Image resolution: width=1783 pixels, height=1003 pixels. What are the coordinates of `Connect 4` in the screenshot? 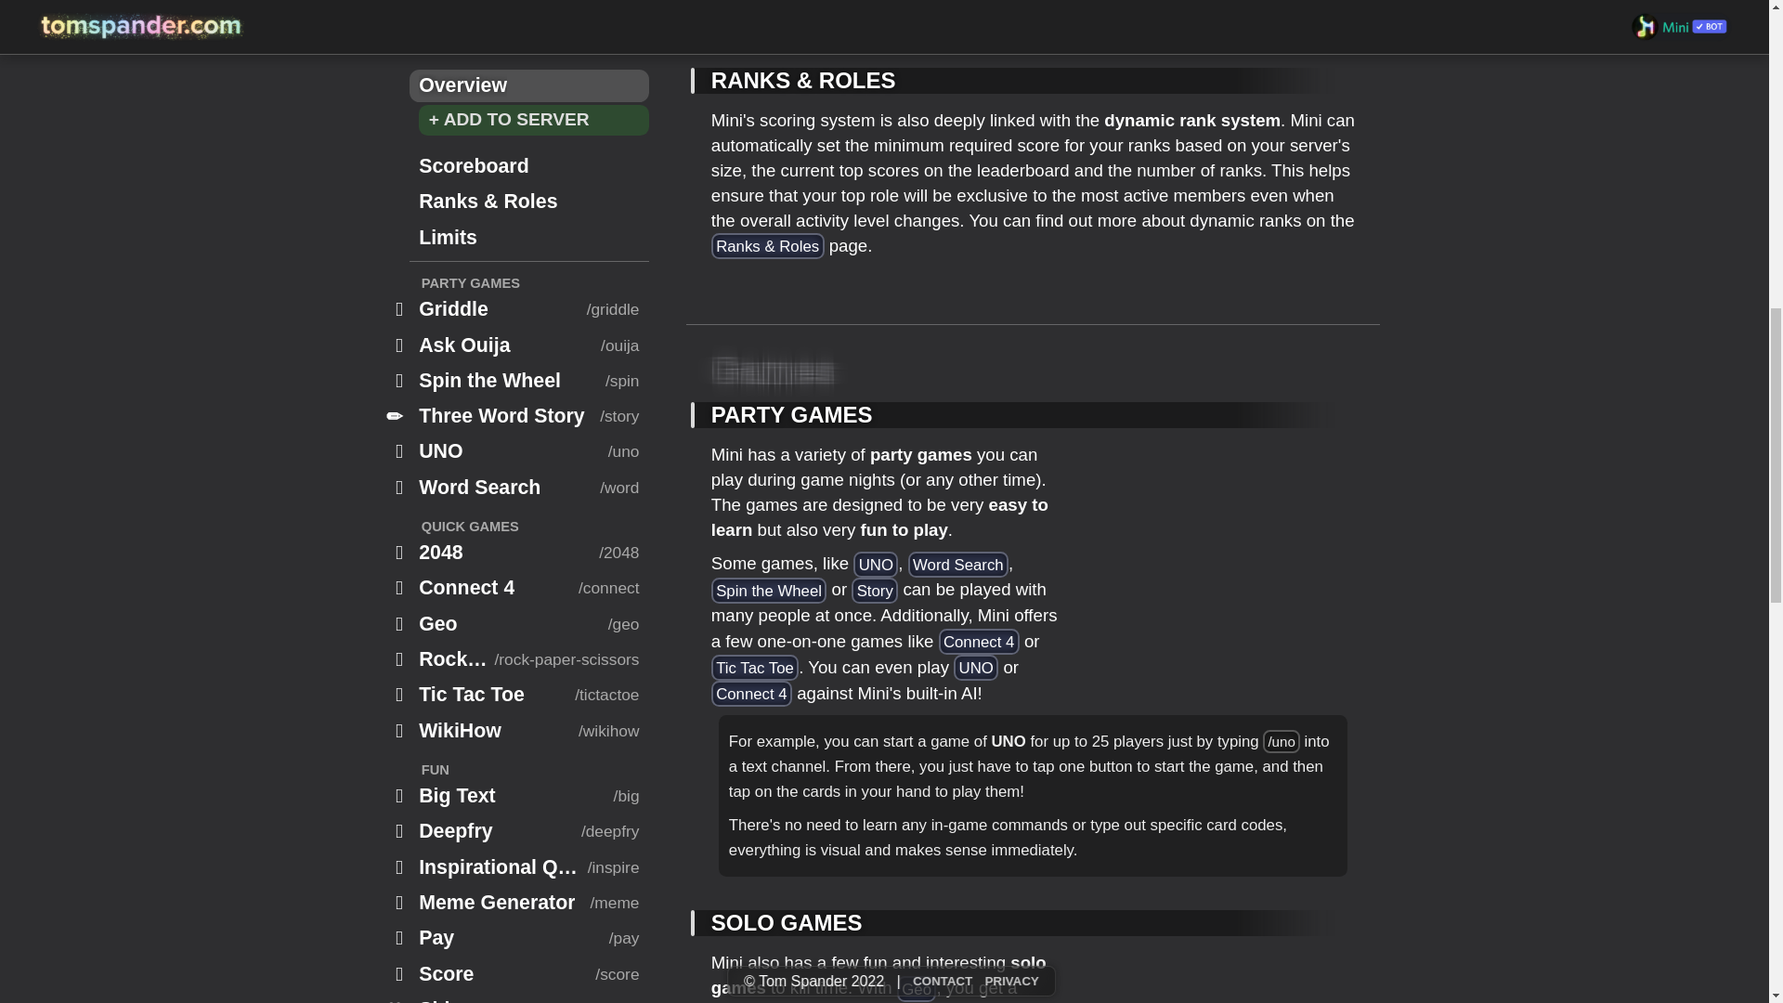 It's located at (751, 694).